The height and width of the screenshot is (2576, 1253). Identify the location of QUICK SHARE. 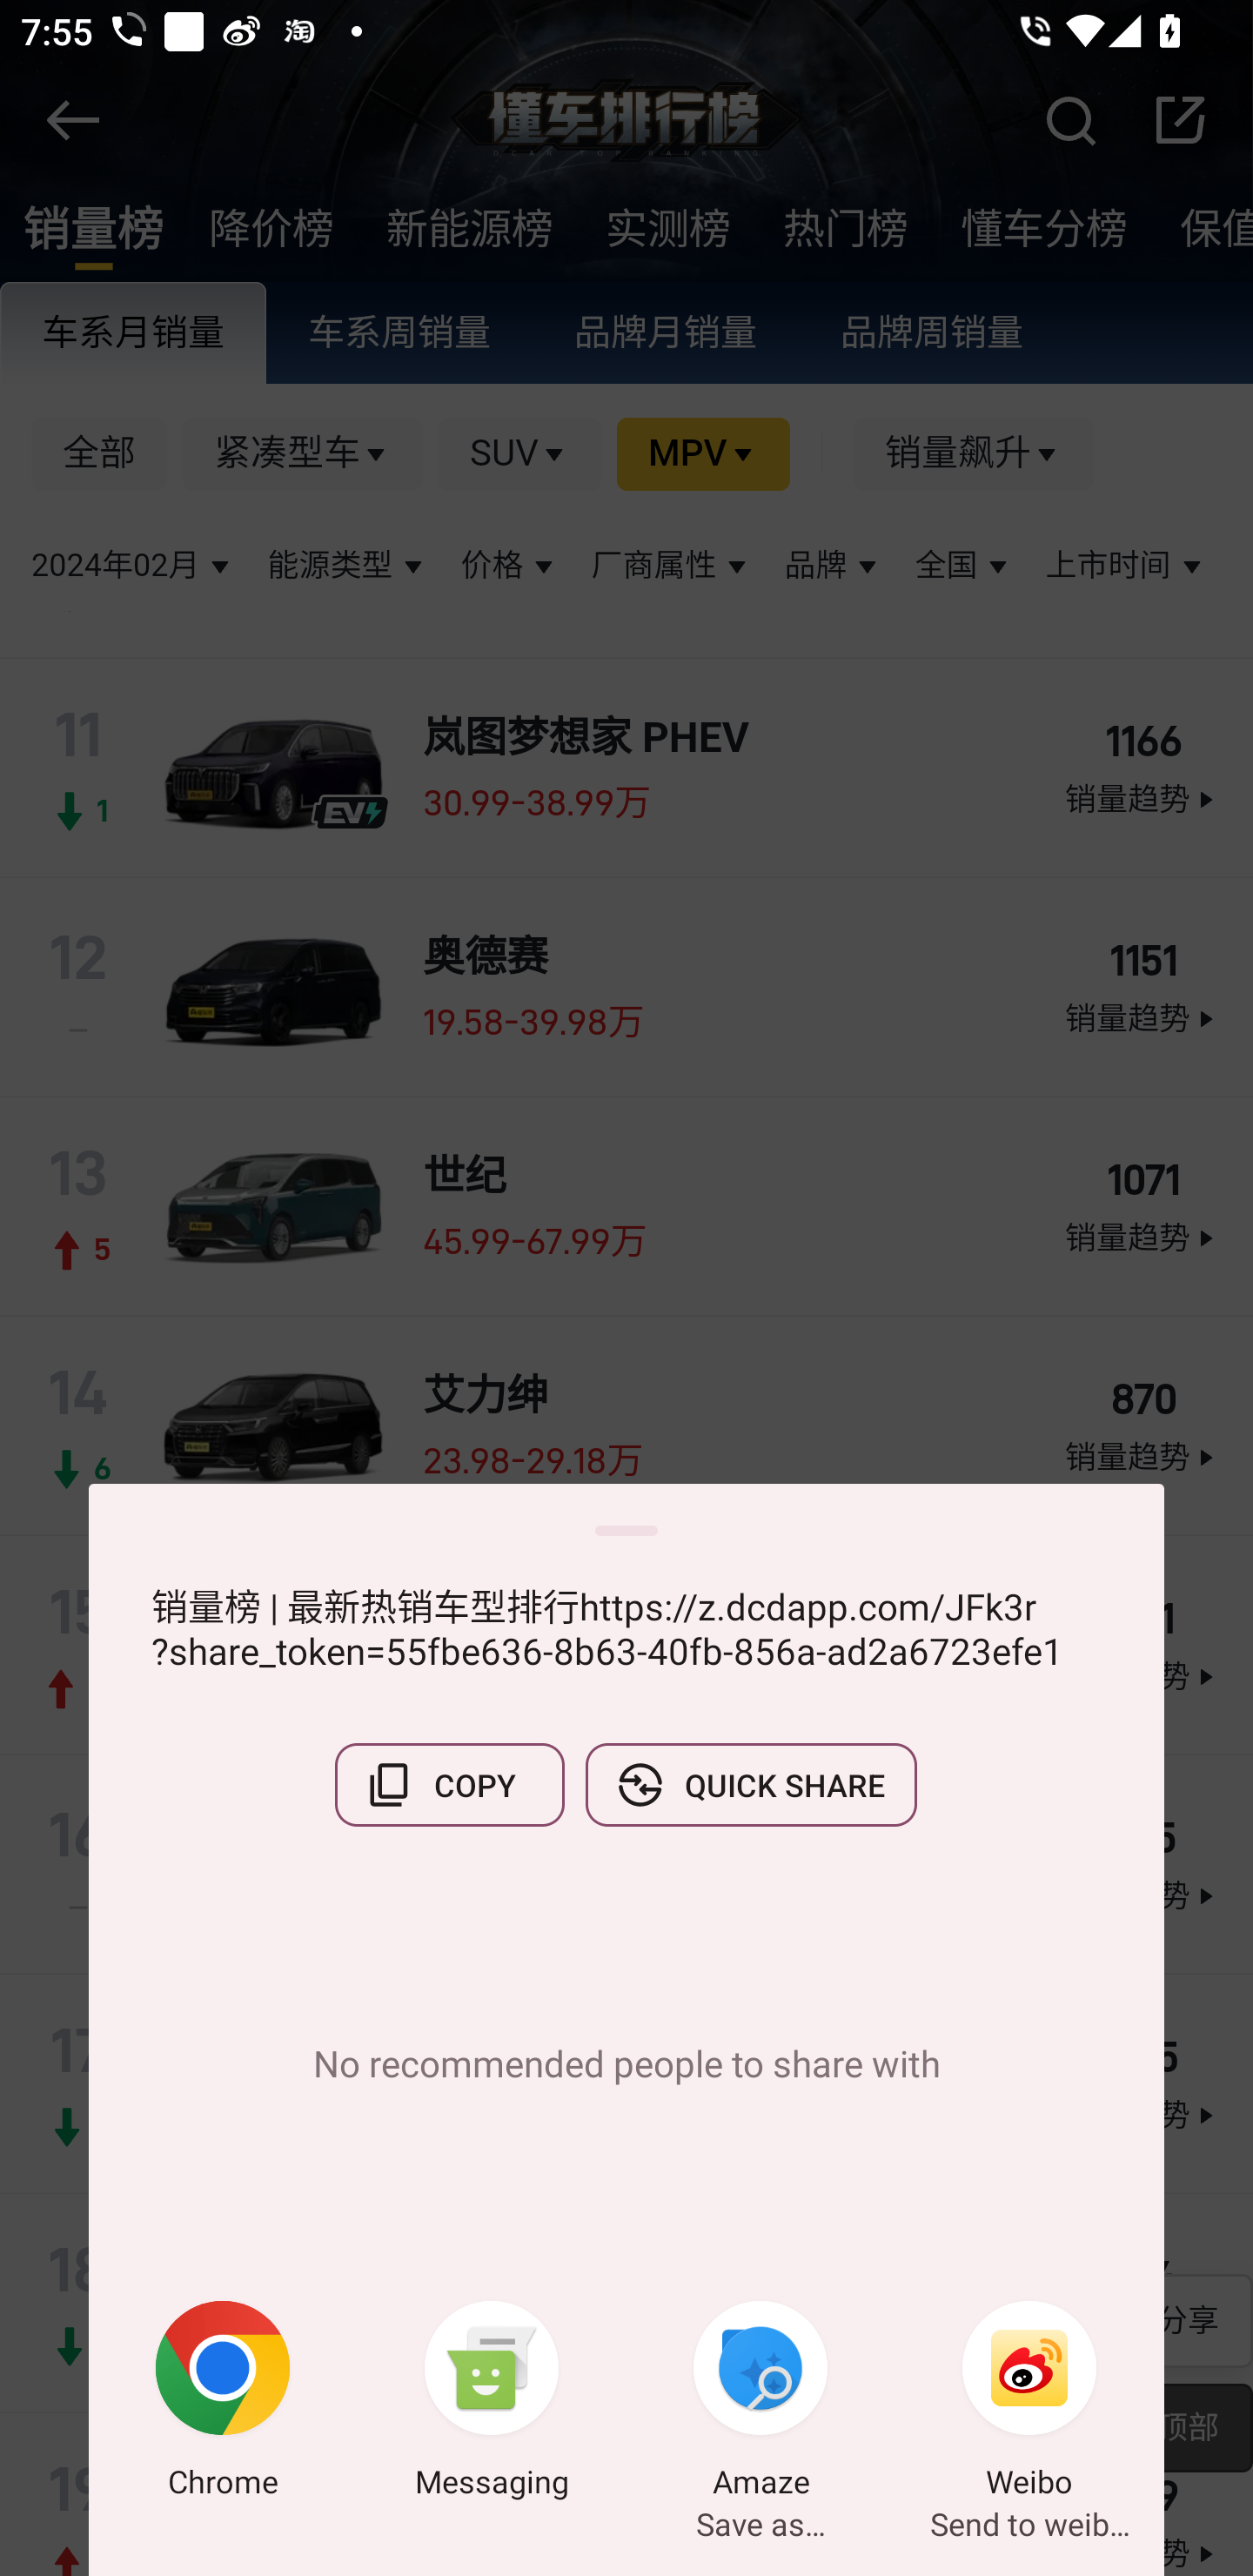
(751, 1785).